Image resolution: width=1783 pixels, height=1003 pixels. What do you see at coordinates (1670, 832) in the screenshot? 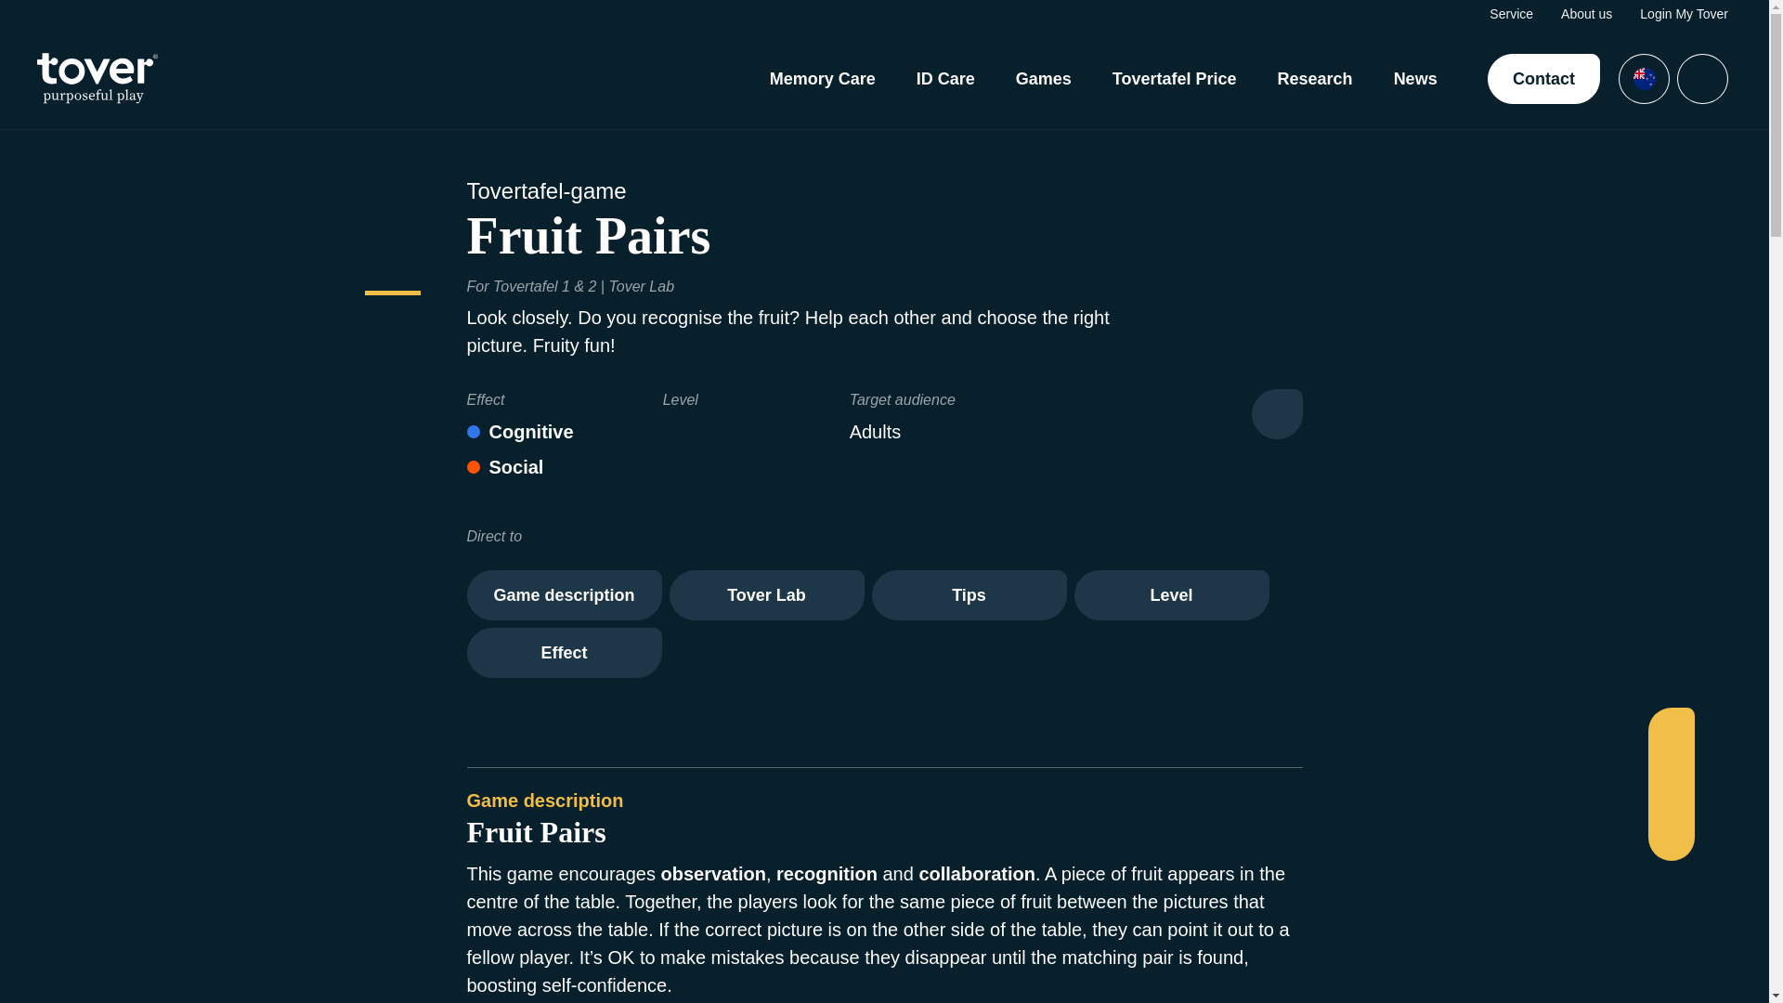
I see `E-mail` at bounding box center [1670, 832].